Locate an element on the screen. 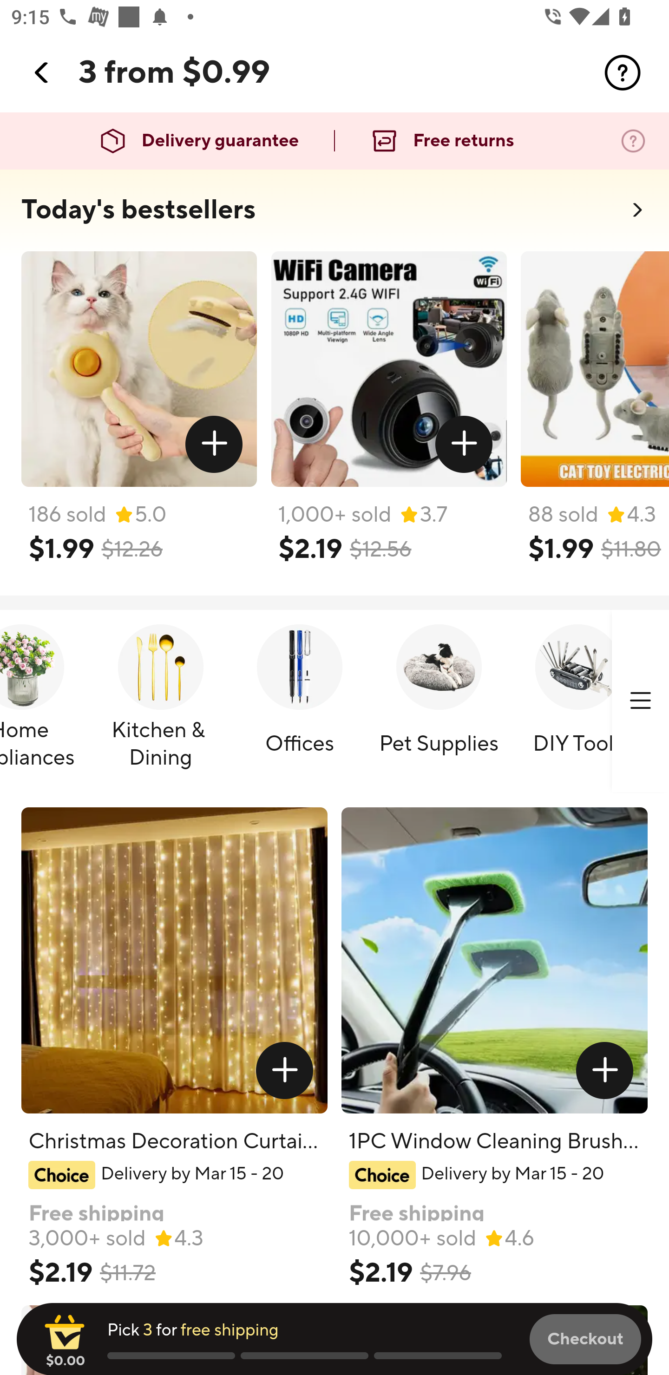 This screenshot has width=669, height=1375. 300x300.png_ Offices is located at coordinates (299, 702).